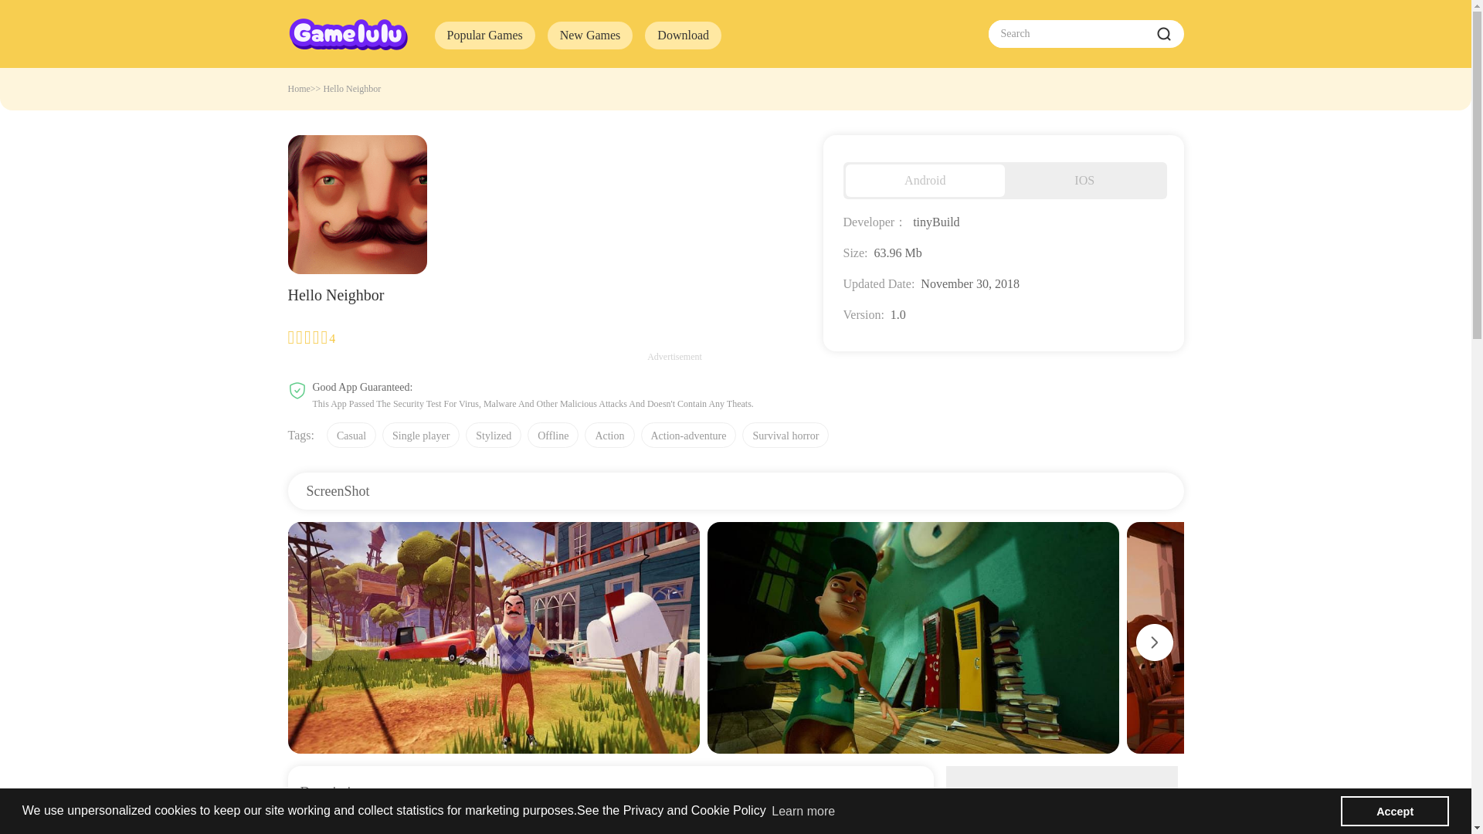 The height and width of the screenshot is (834, 1483). What do you see at coordinates (803, 810) in the screenshot?
I see `Learn more` at bounding box center [803, 810].